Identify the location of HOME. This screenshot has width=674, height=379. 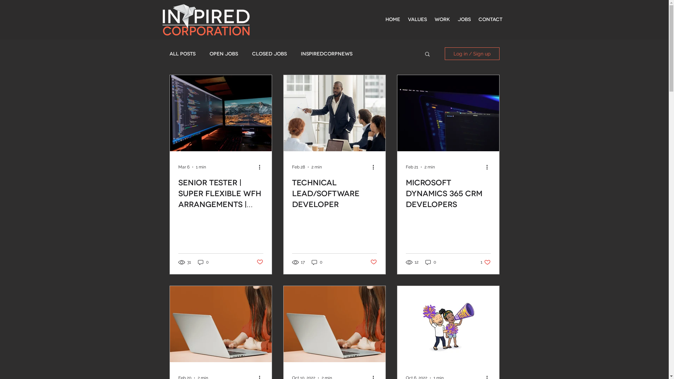
(392, 20).